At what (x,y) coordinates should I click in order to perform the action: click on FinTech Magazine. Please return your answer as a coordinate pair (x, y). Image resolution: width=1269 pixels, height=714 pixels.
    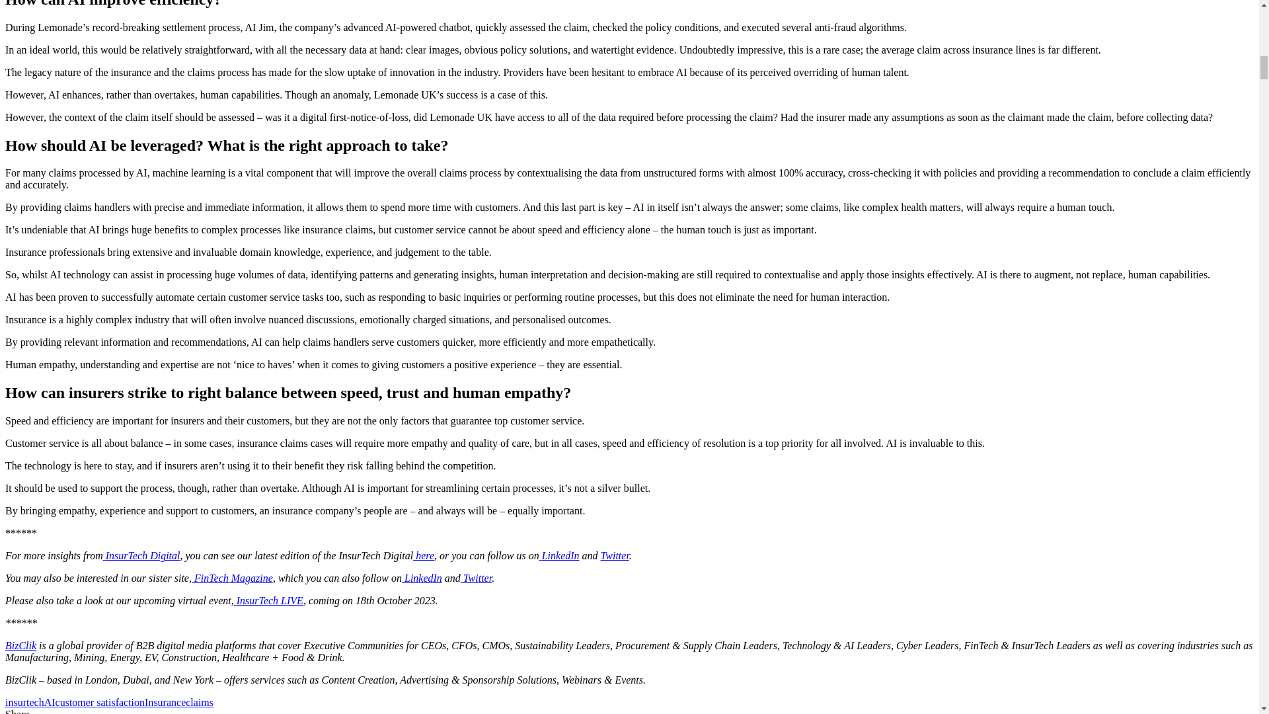
    Looking at the image, I should click on (231, 578).